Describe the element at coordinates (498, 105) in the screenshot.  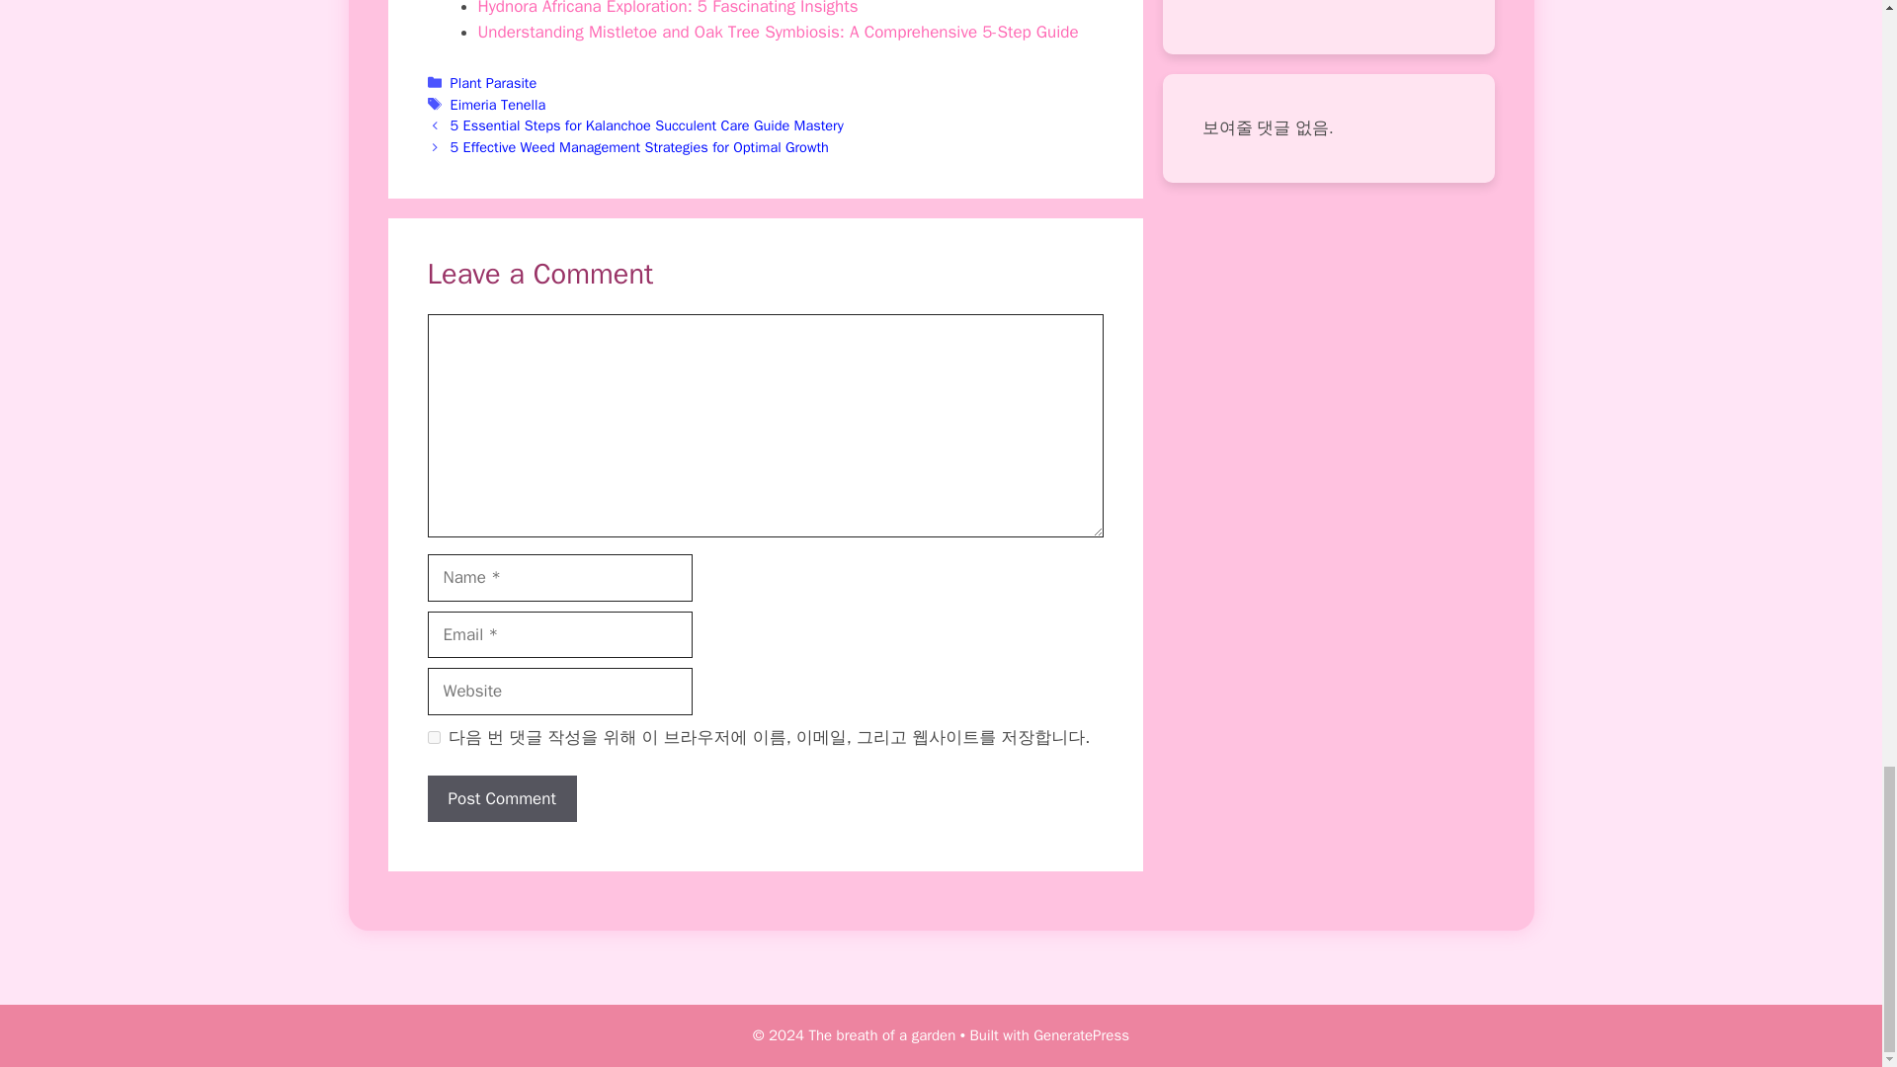
I see `Eimeria Tenella` at that location.